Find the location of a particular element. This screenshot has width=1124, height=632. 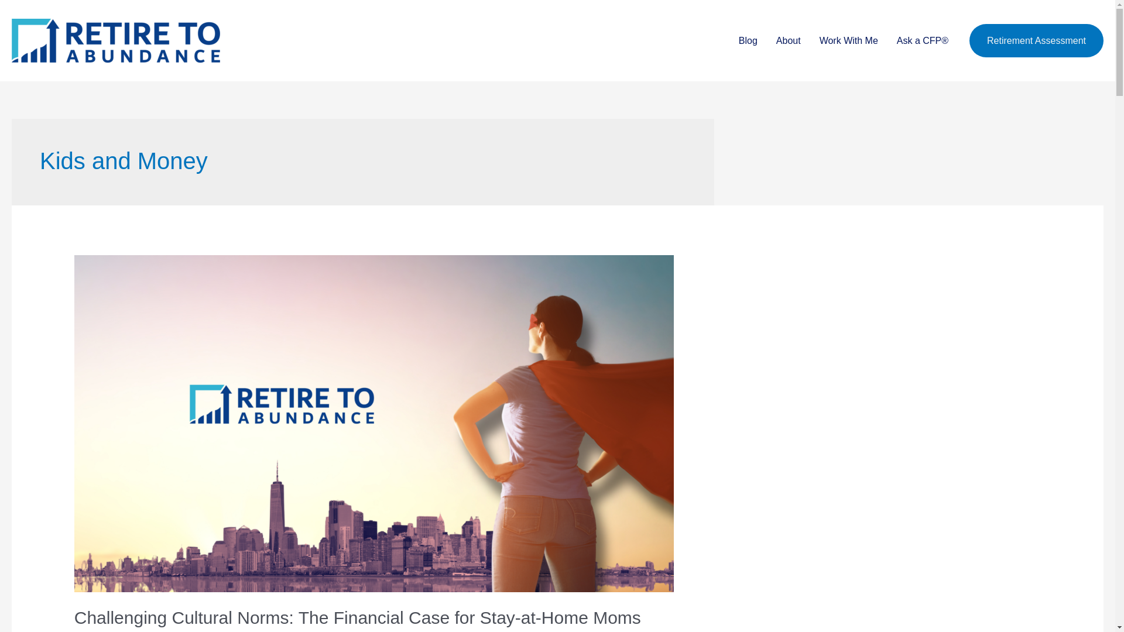

Work With Me is located at coordinates (849, 40).